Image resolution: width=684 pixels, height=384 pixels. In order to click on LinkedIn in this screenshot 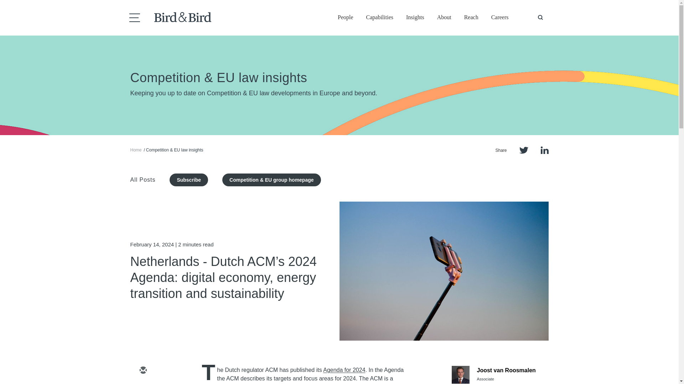, I will do `click(544, 150)`.